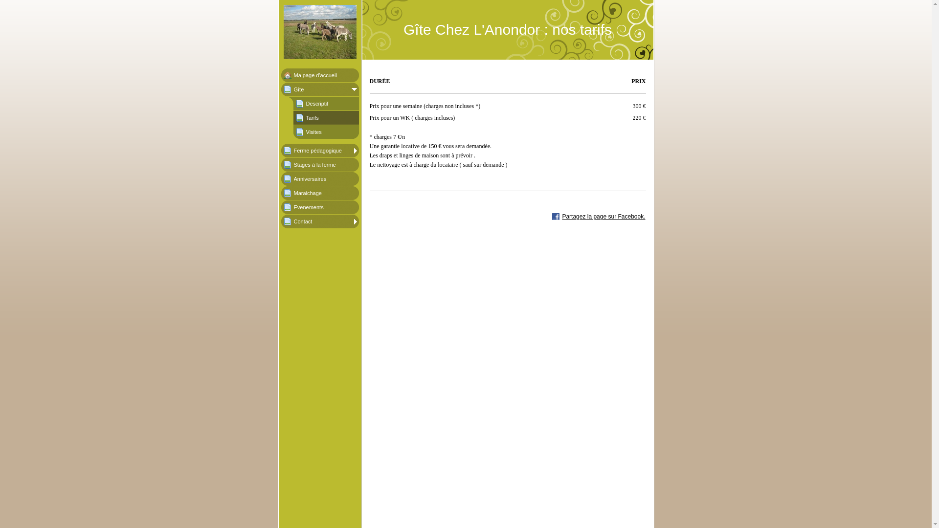 The height and width of the screenshot is (528, 939). I want to click on Evenements, so click(320, 207).